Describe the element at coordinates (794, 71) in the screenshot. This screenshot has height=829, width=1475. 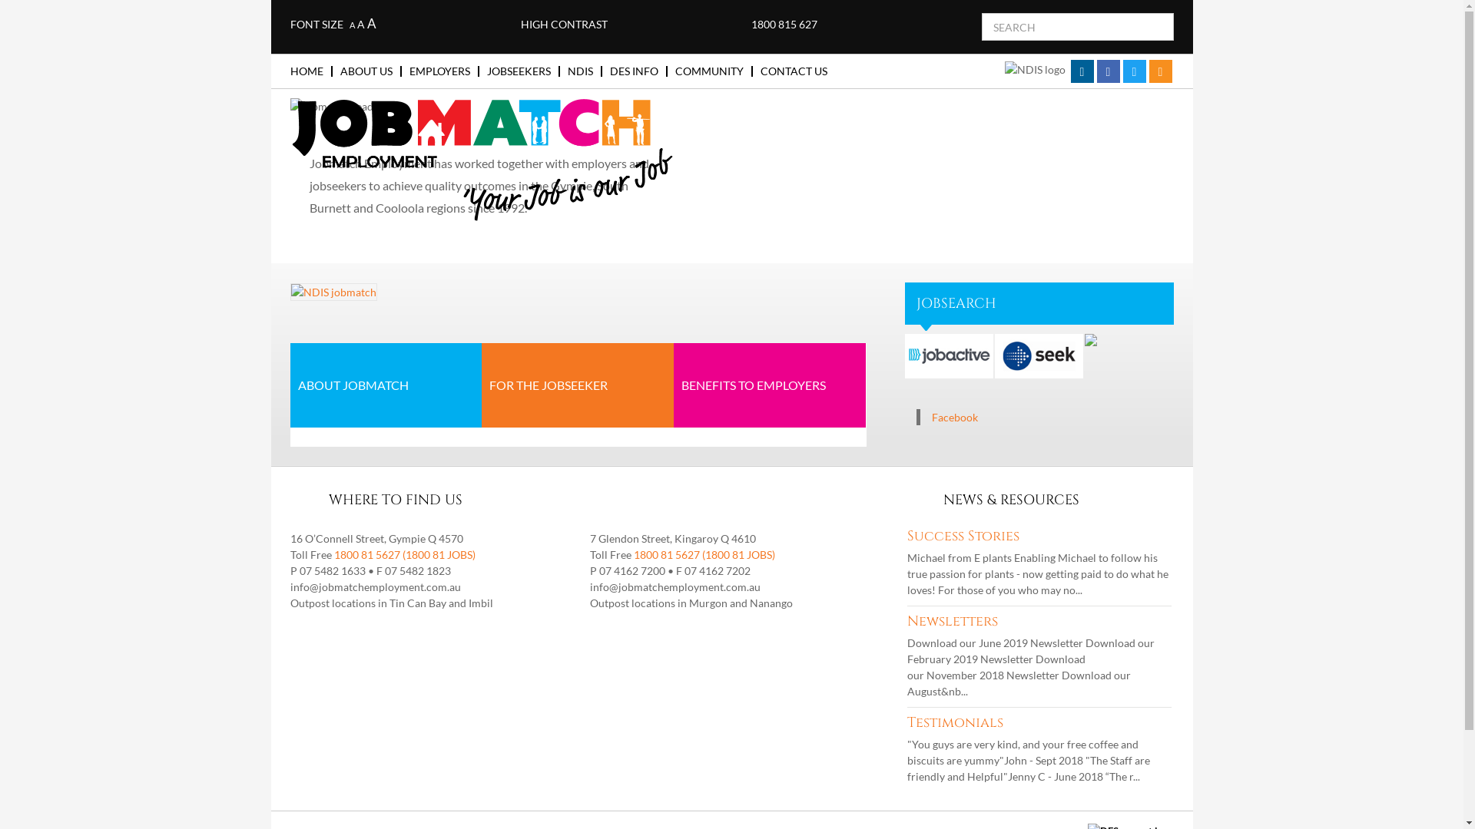
I see `CONTACT US` at that location.